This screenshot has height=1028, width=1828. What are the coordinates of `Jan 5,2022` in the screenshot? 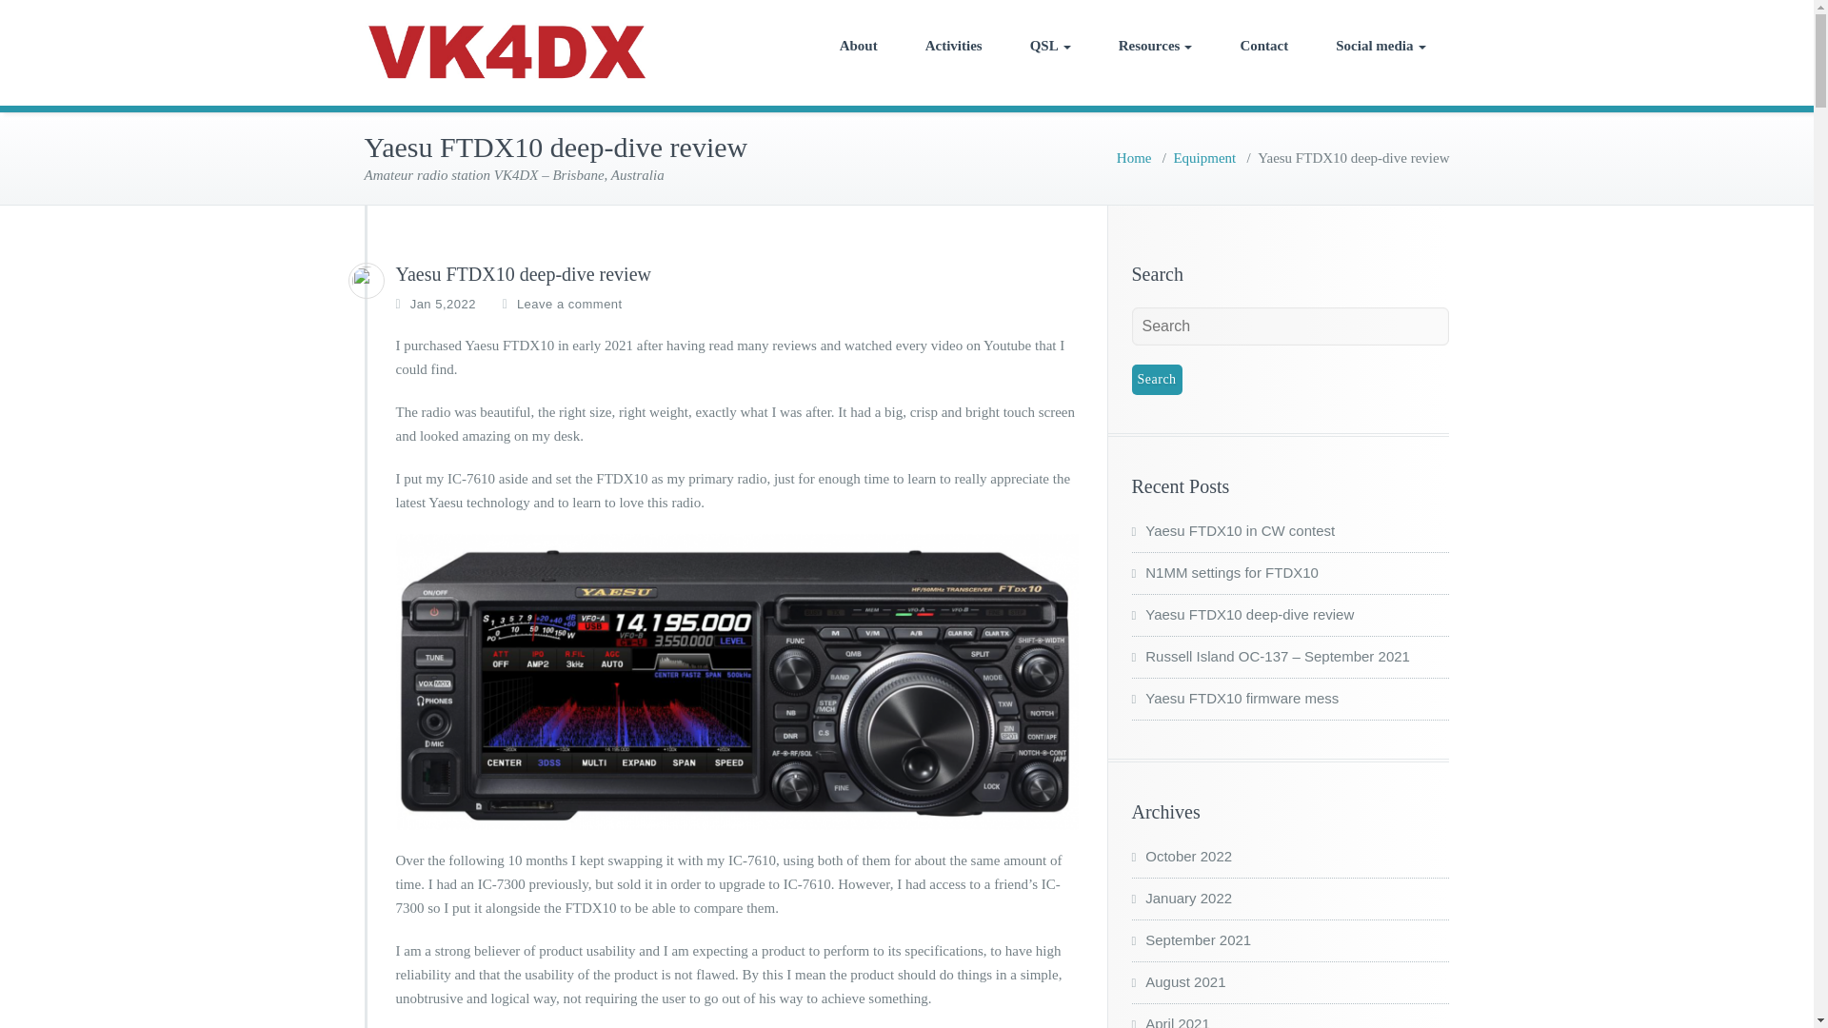 It's located at (442, 305).